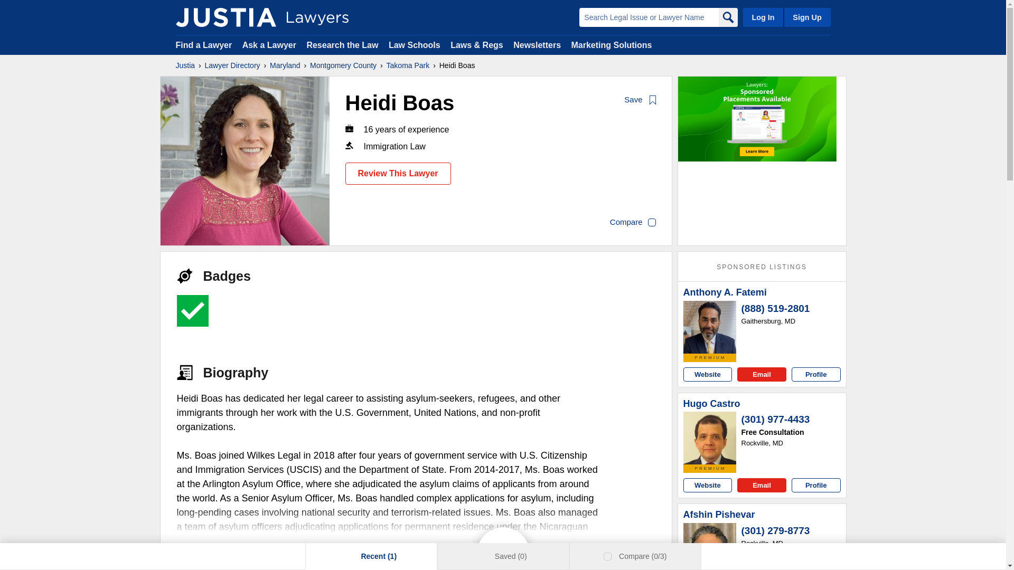 This screenshot has height=570, width=1014. Describe the element at coordinates (245, 160) in the screenshot. I see `Heidi Boas` at that location.